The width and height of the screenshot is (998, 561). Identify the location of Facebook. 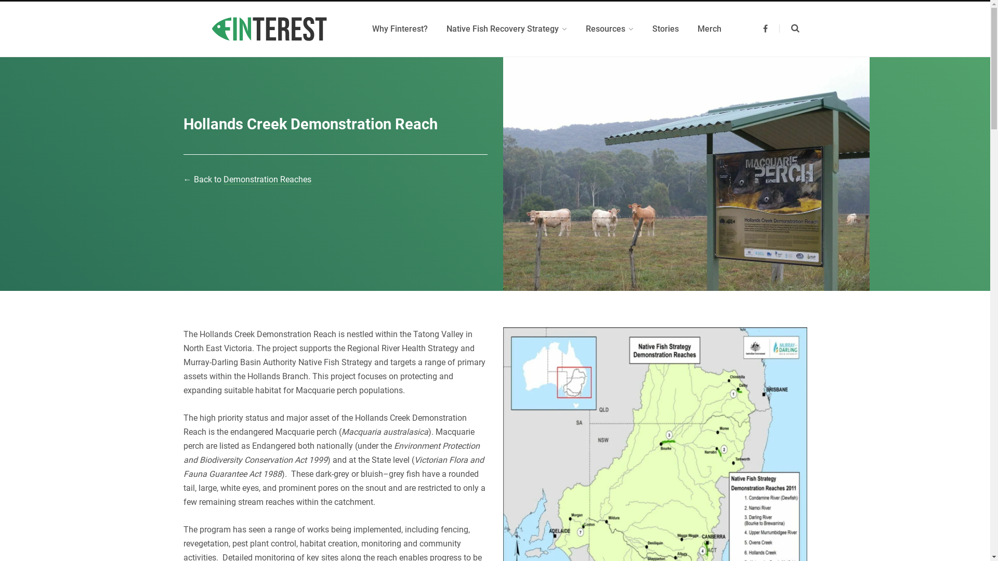
(765, 29).